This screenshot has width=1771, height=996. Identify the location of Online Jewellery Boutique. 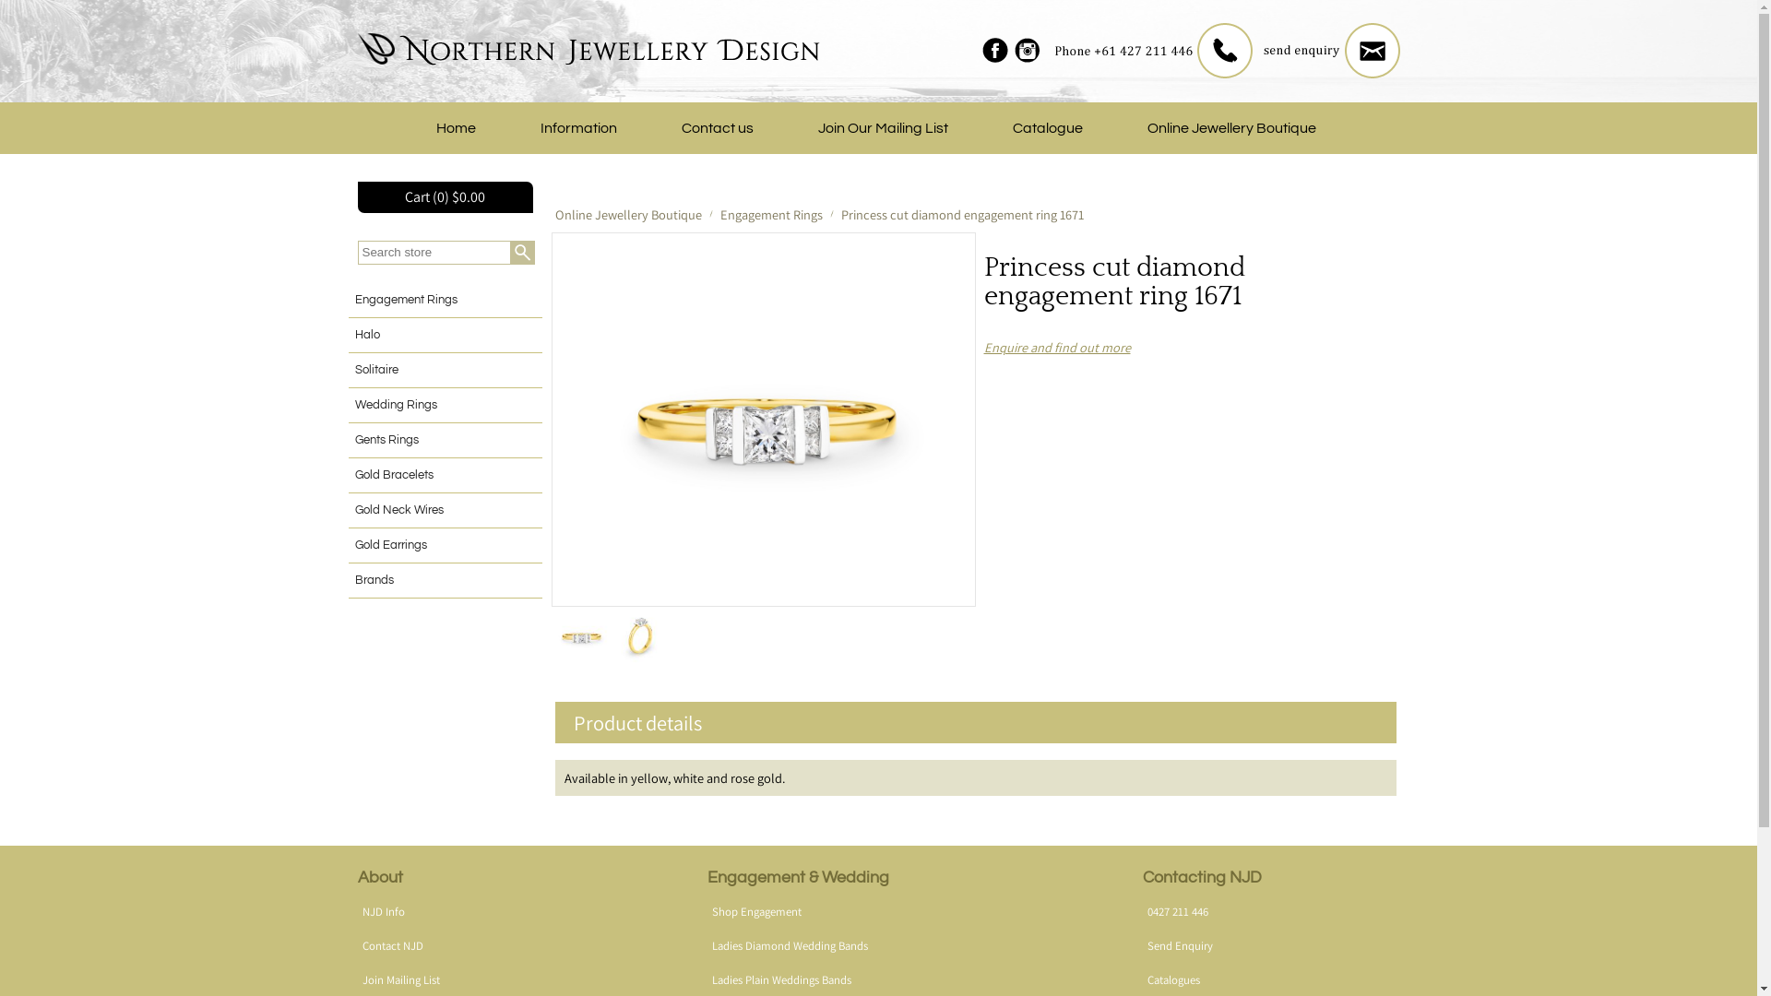
(1230, 128).